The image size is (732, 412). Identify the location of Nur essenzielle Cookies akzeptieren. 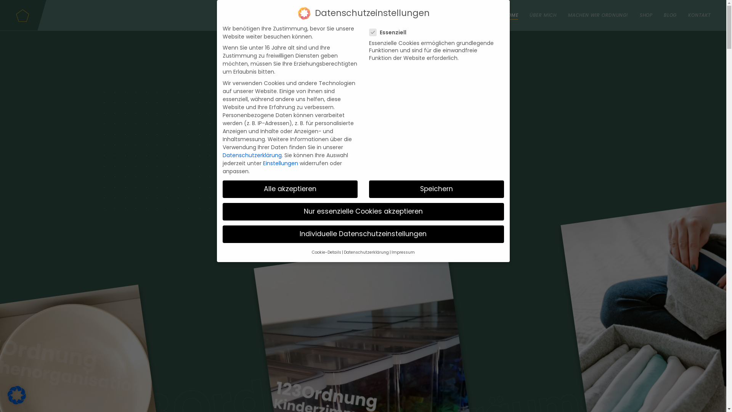
(363, 212).